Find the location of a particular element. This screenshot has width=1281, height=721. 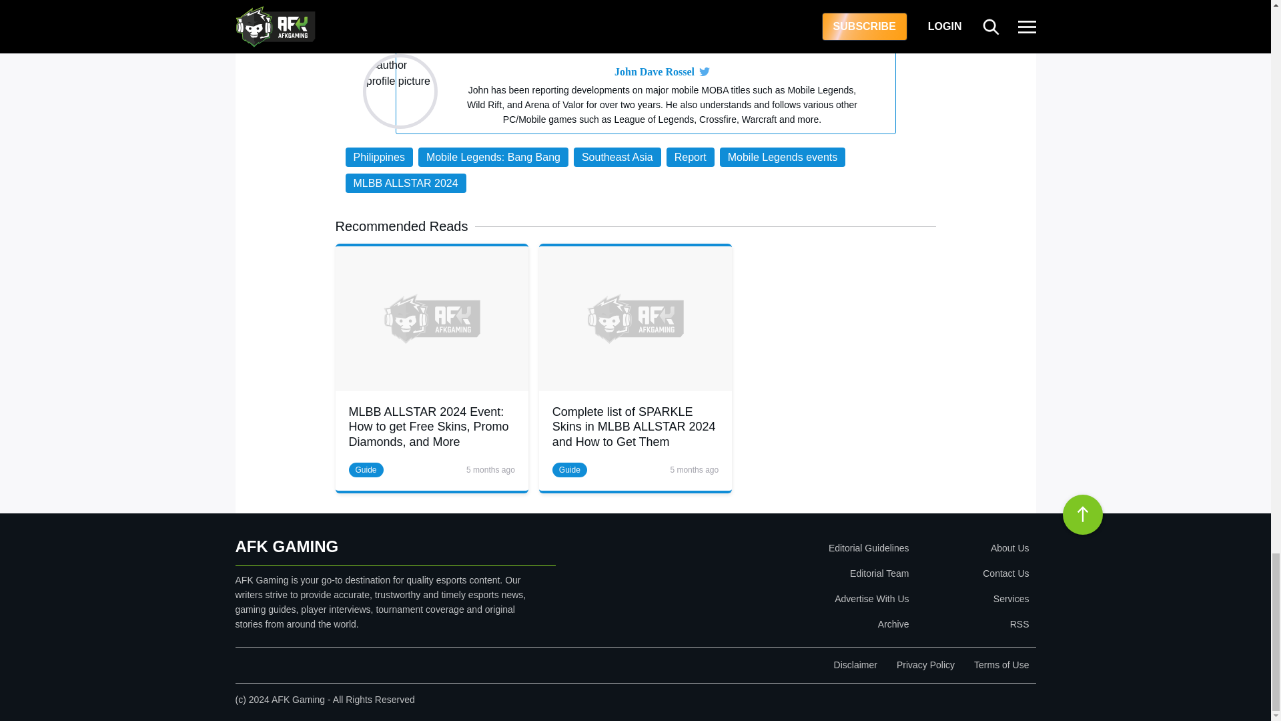

MLBB ALLSTAR 2024 is located at coordinates (406, 183).